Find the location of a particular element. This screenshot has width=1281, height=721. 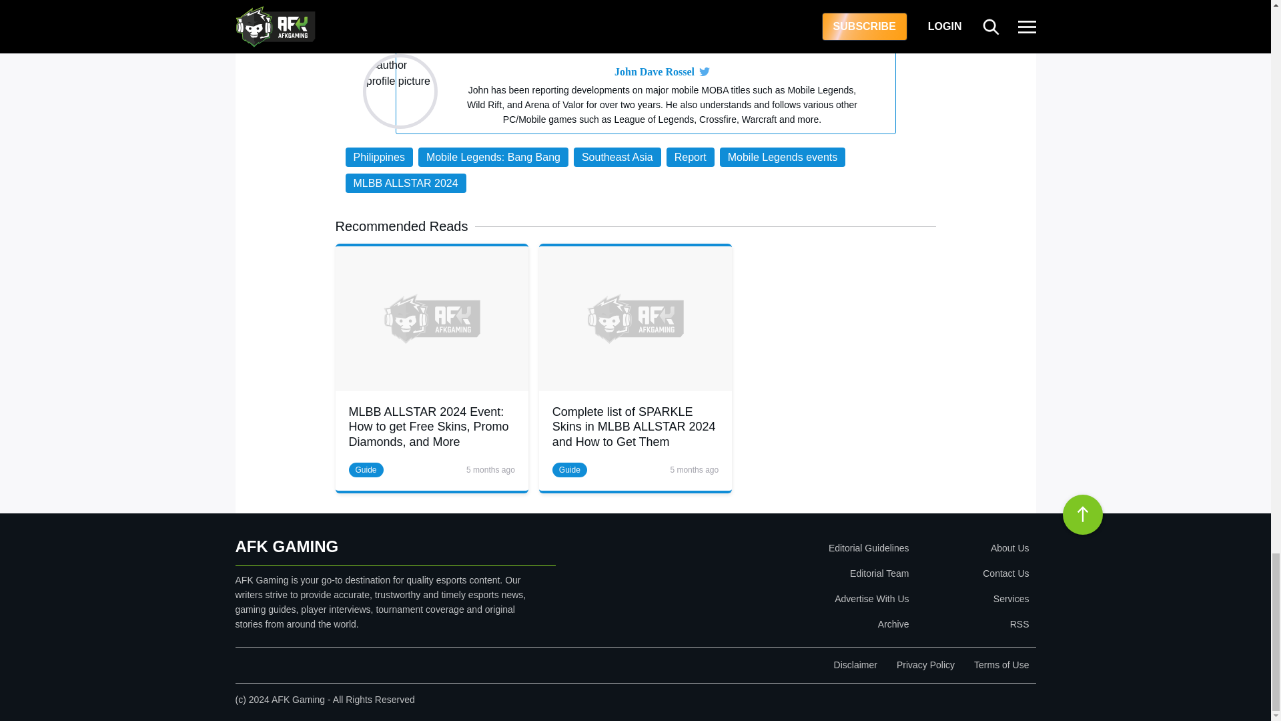

MLBB ALLSTAR 2024 is located at coordinates (406, 183).